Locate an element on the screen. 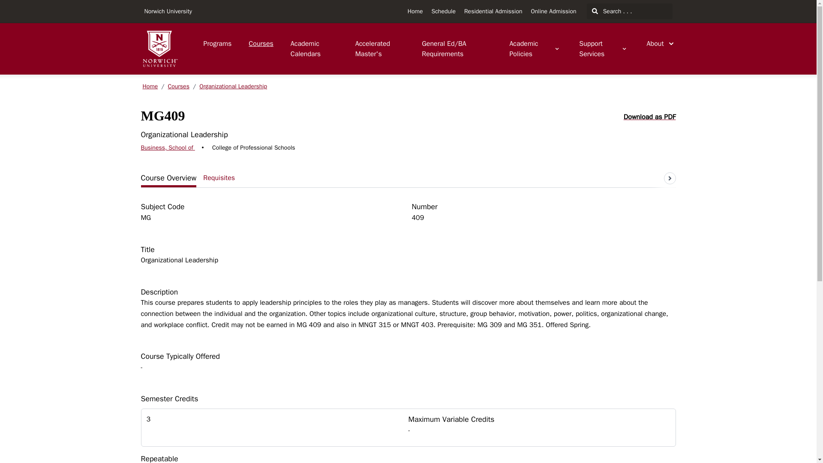 The image size is (823, 463). Schedule is located at coordinates (443, 11).